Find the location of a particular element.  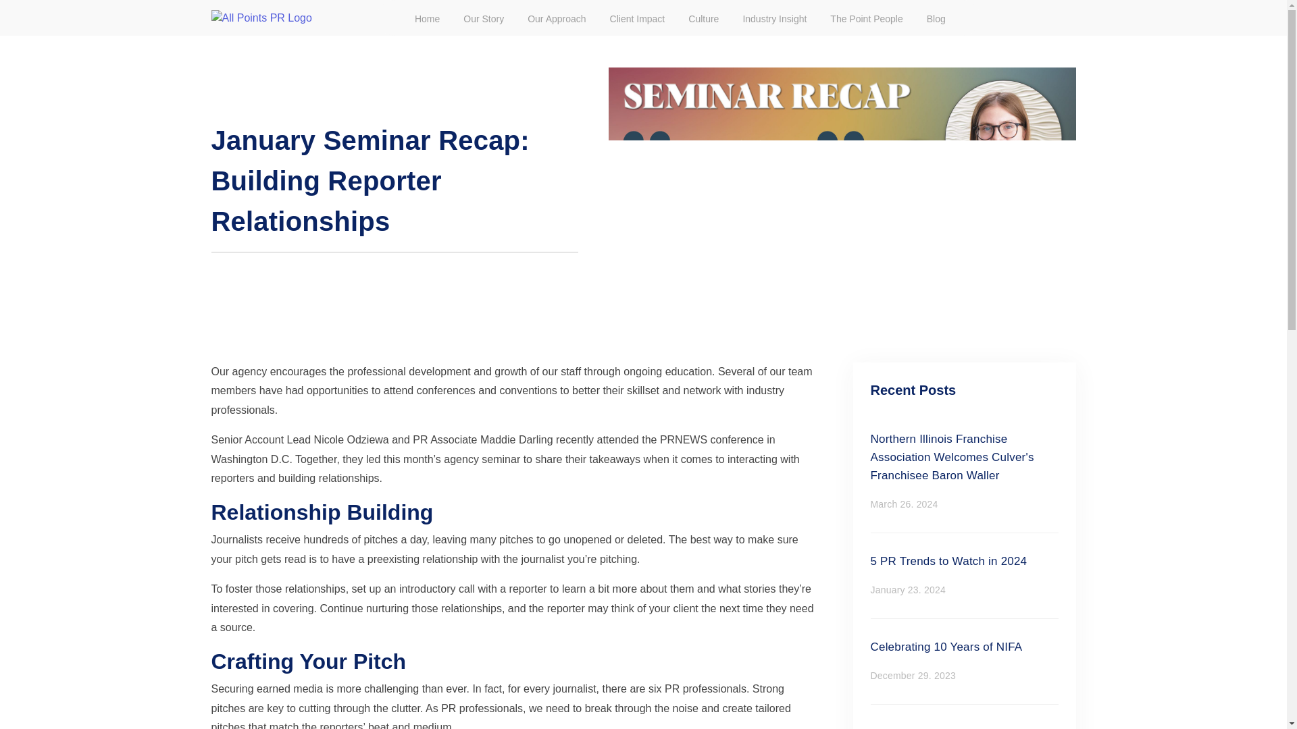

Our Story is located at coordinates (964, 575).